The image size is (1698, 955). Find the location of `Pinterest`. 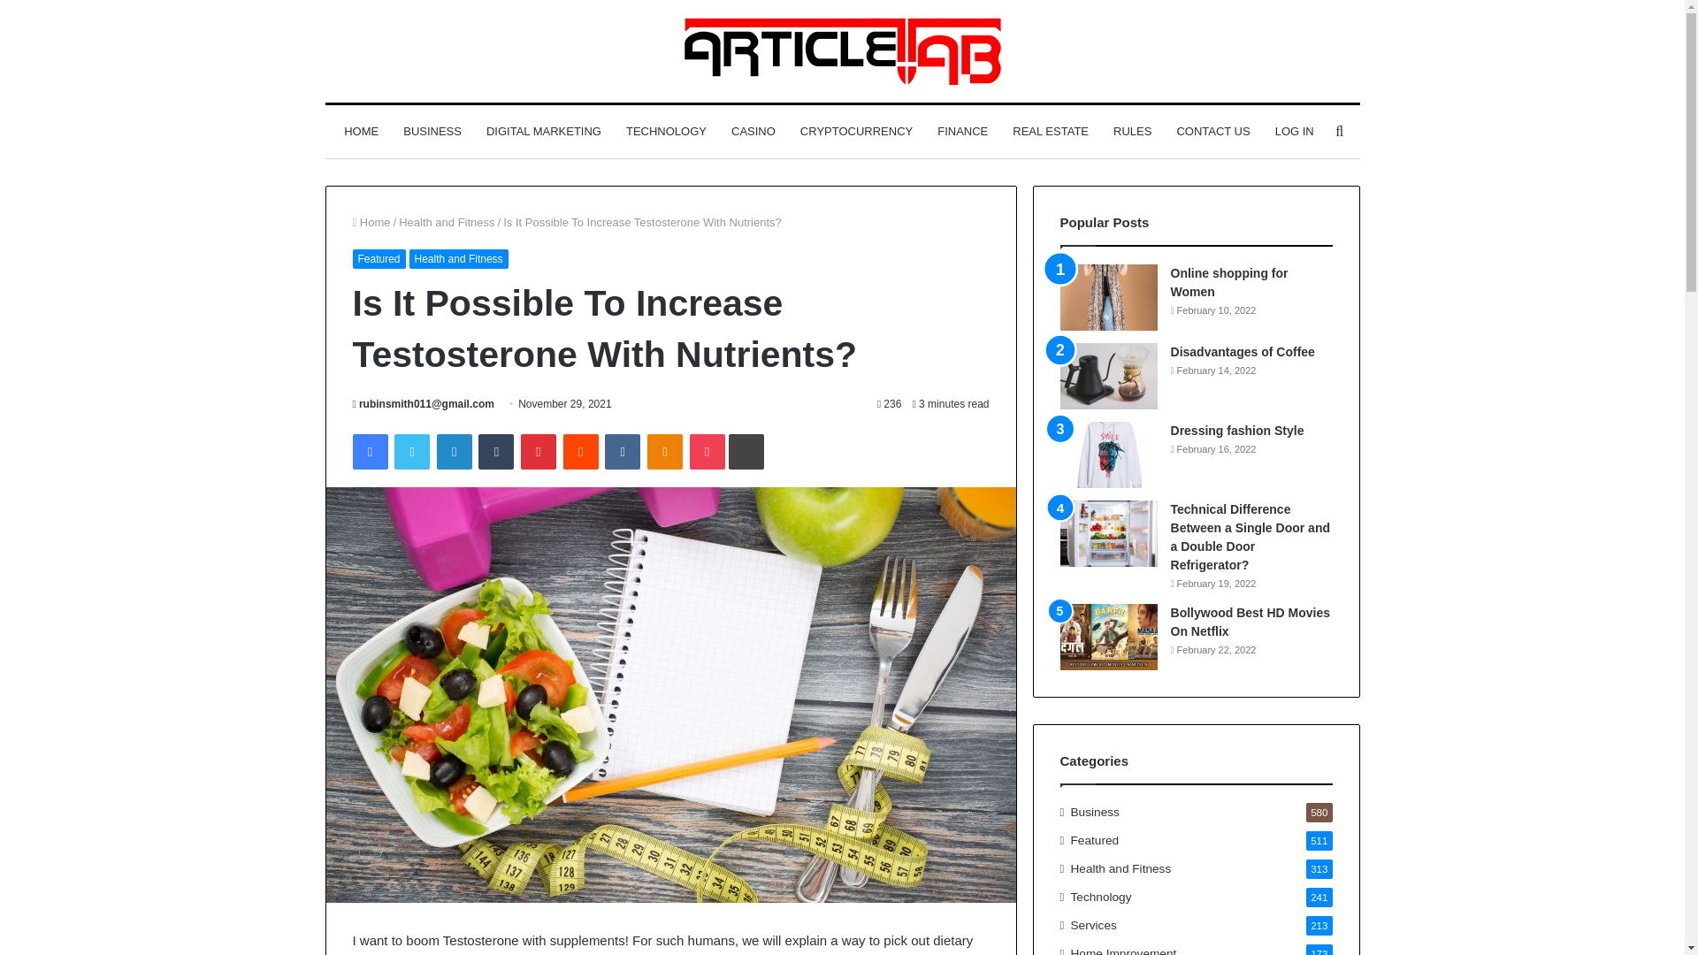

Pinterest is located at coordinates (539, 452).